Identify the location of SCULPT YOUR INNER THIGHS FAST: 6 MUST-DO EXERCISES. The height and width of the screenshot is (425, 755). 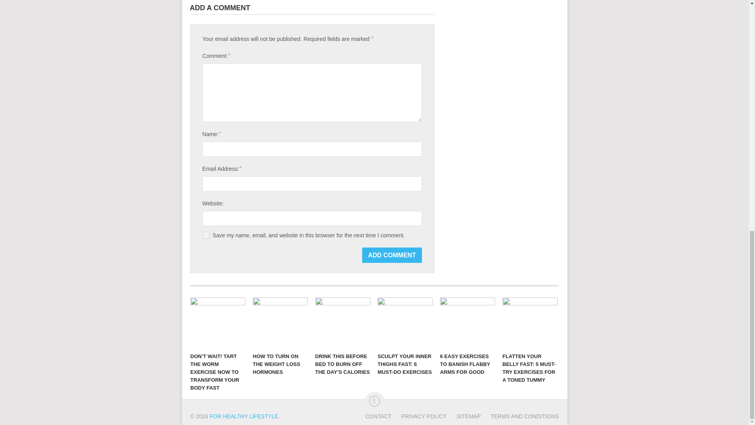
(405, 323).